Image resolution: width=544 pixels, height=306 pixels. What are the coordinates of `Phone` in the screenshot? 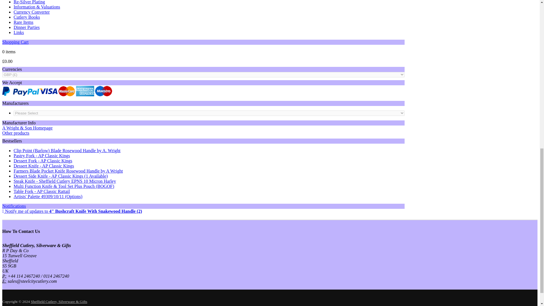 It's located at (4, 276).